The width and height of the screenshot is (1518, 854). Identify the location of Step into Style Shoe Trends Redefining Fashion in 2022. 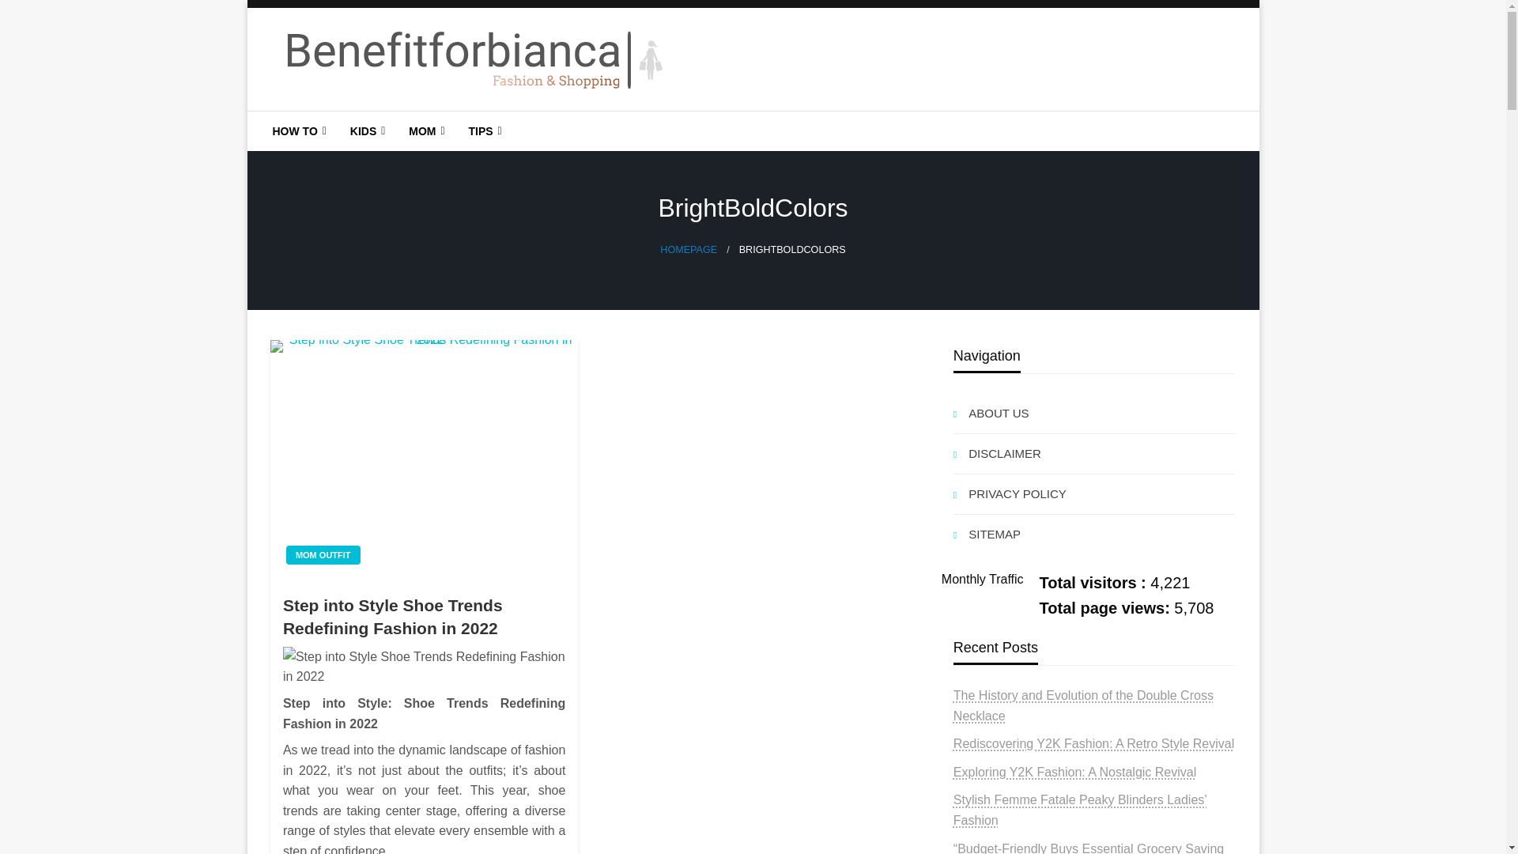
(424, 459).